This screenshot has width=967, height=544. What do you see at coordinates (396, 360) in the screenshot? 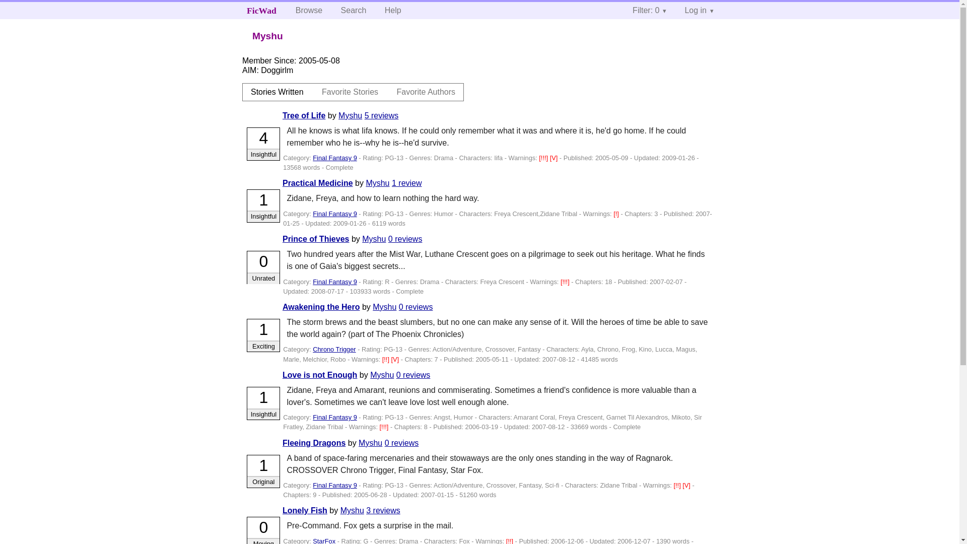
I see `Violence` at bounding box center [396, 360].